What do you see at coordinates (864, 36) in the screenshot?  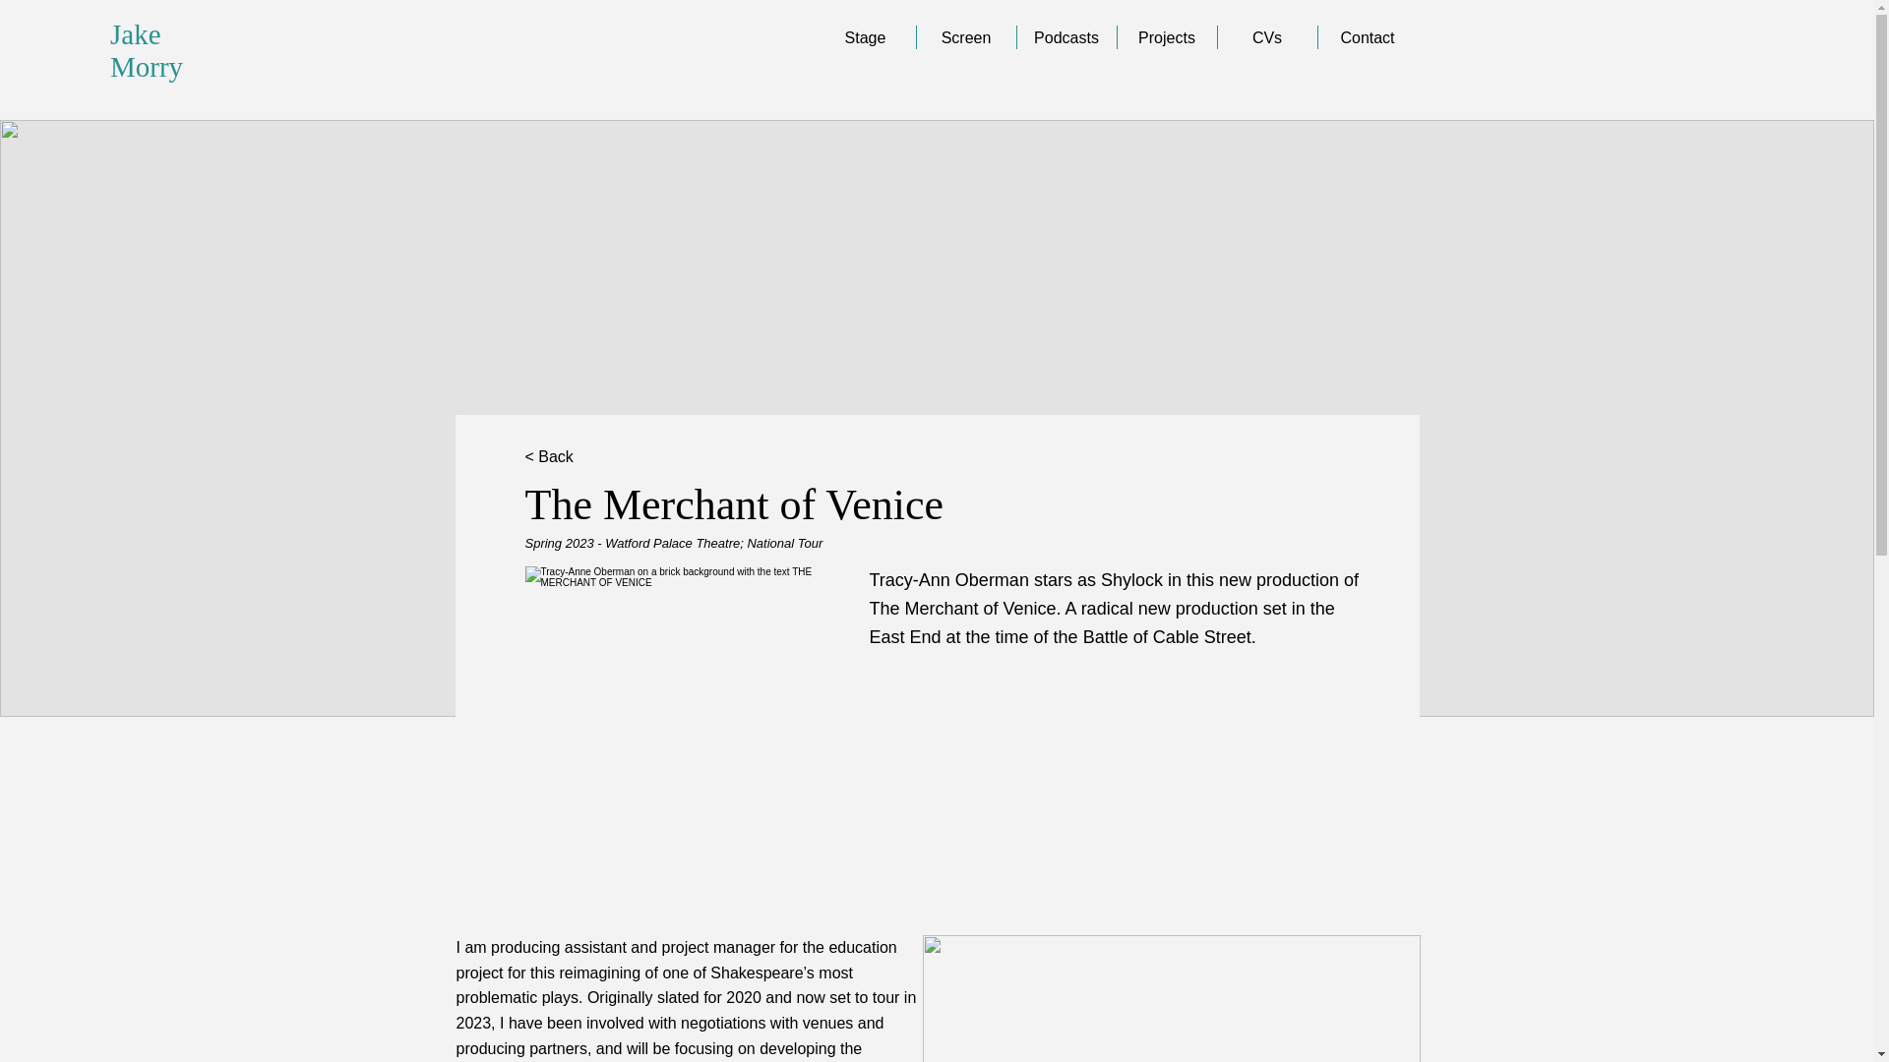 I see `Stage` at bounding box center [864, 36].